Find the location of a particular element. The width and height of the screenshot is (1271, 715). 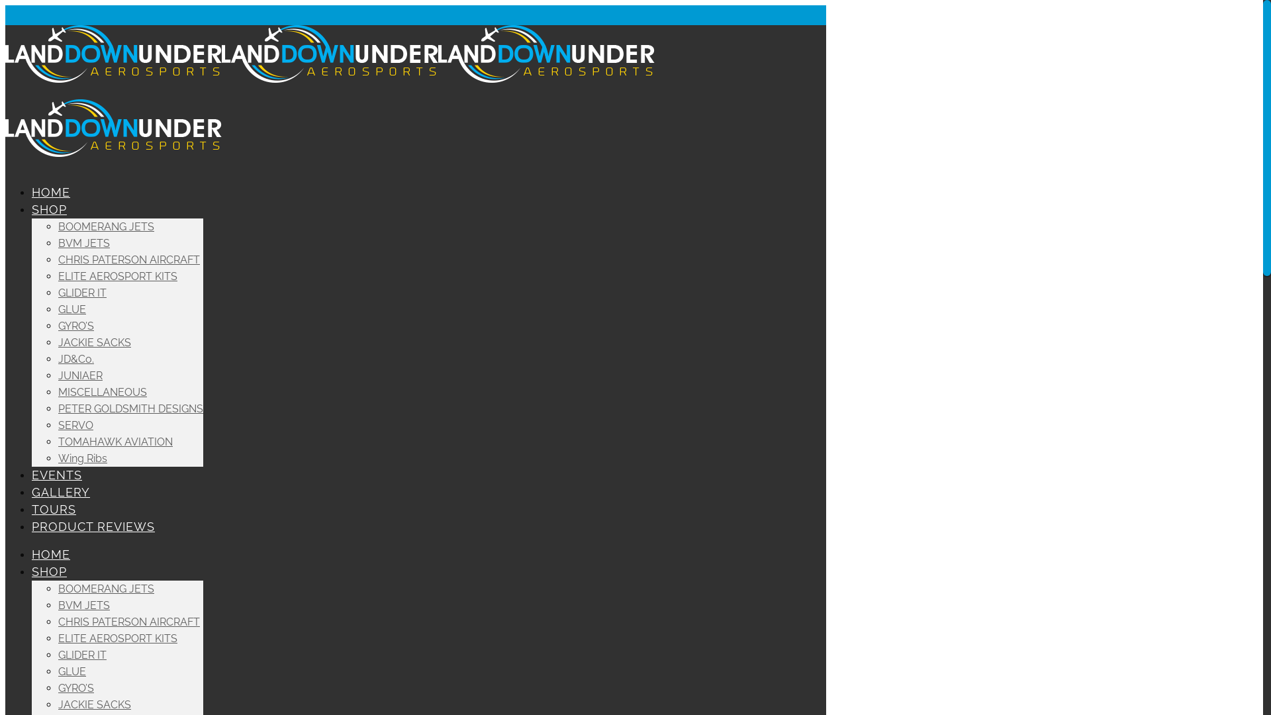

ELITE AEROSPORT KITS is located at coordinates (118, 638).